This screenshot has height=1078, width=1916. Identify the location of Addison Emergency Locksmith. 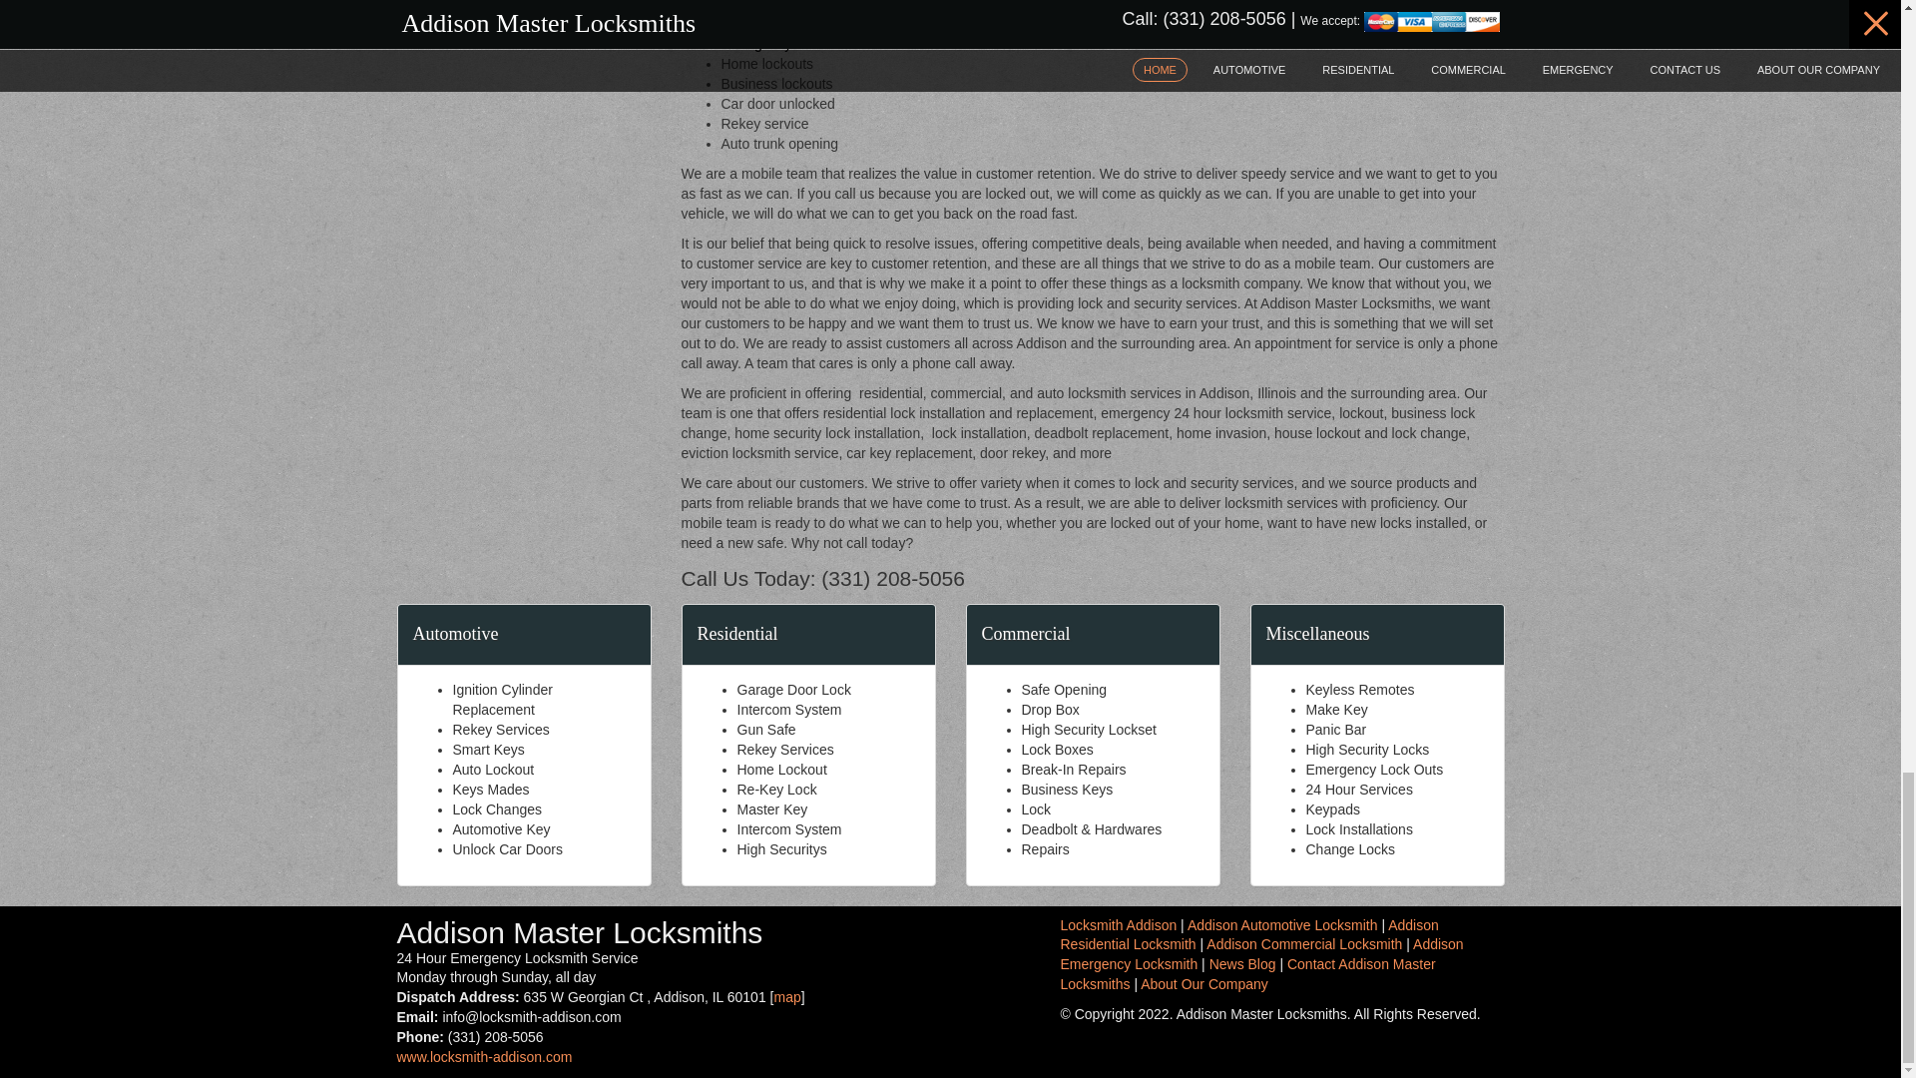
(1261, 954).